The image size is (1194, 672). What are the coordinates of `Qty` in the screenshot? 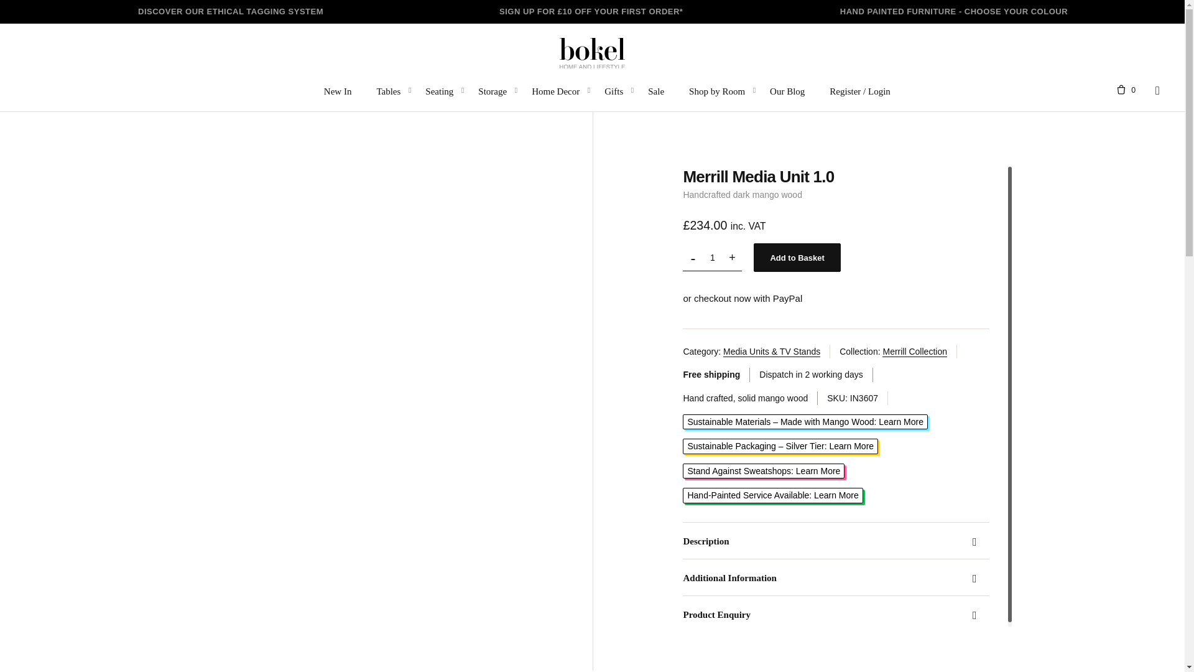 It's located at (712, 258).